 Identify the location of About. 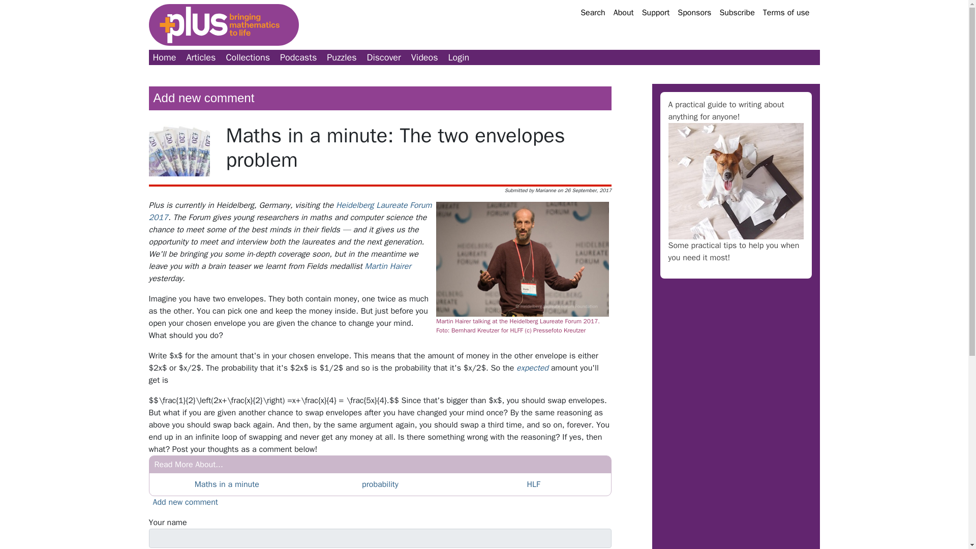
(623, 12).